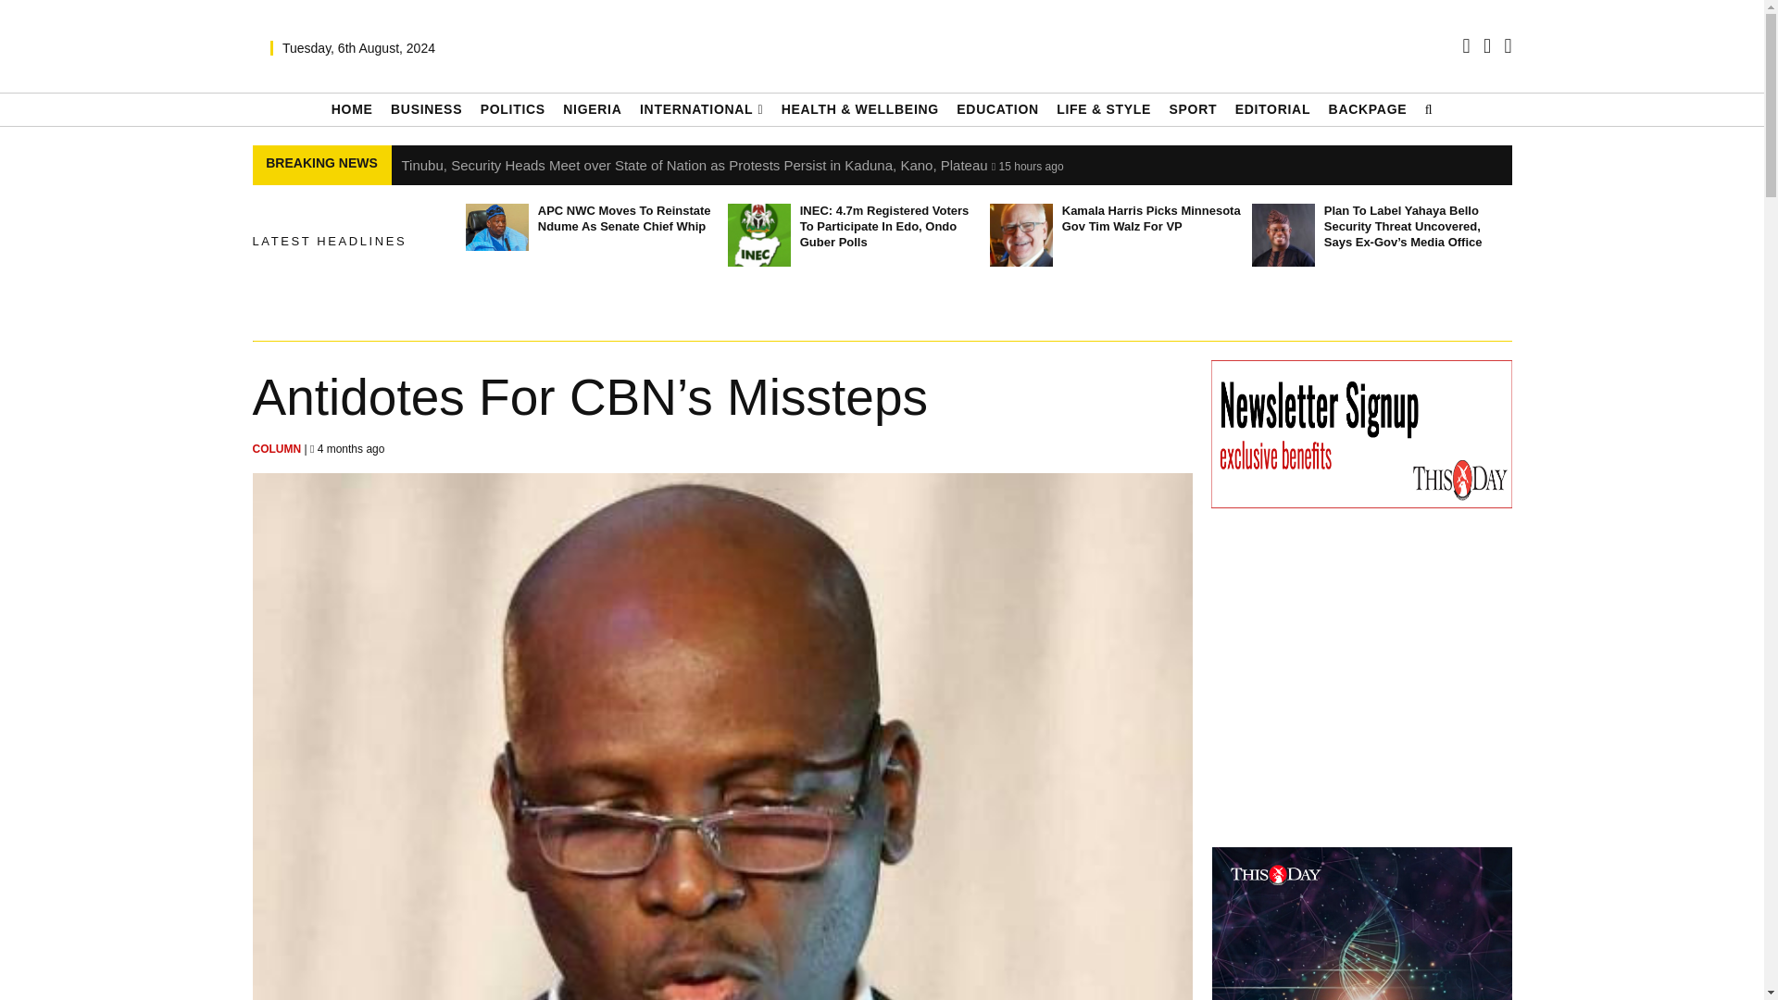  What do you see at coordinates (996, 109) in the screenshot?
I see `EDUCATION` at bounding box center [996, 109].